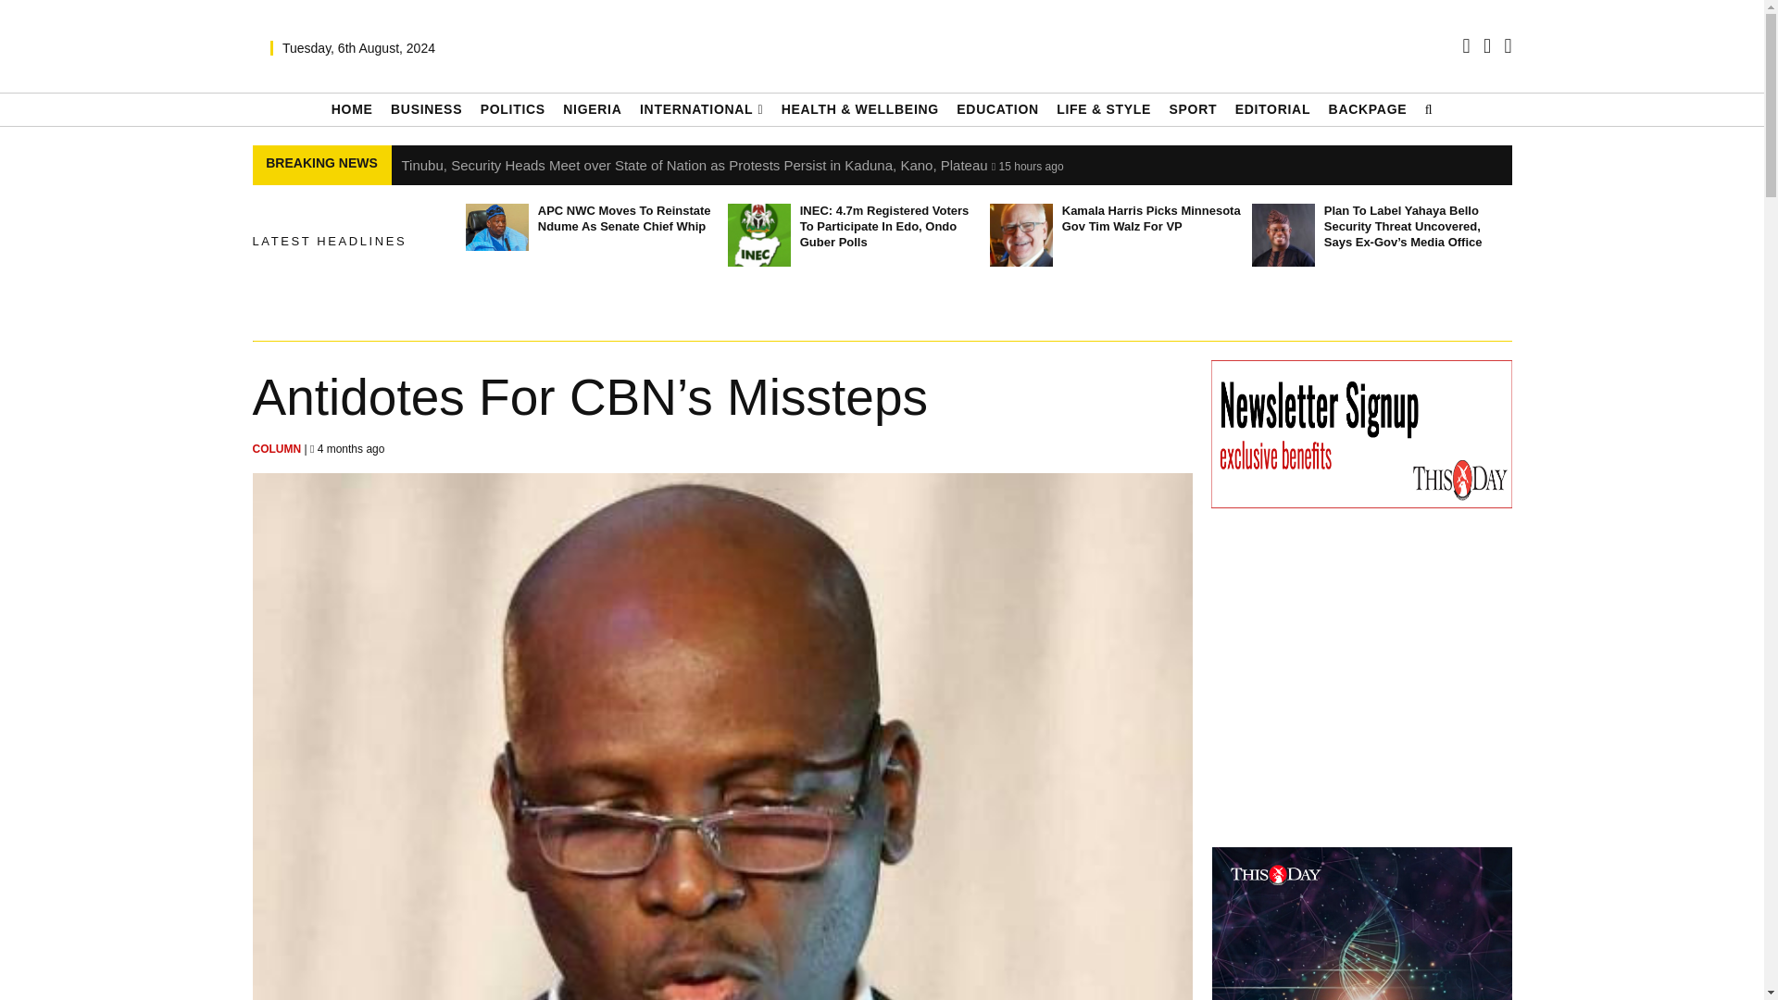  What do you see at coordinates (996, 109) in the screenshot?
I see `EDUCATION` at bounding box center [996, 109].